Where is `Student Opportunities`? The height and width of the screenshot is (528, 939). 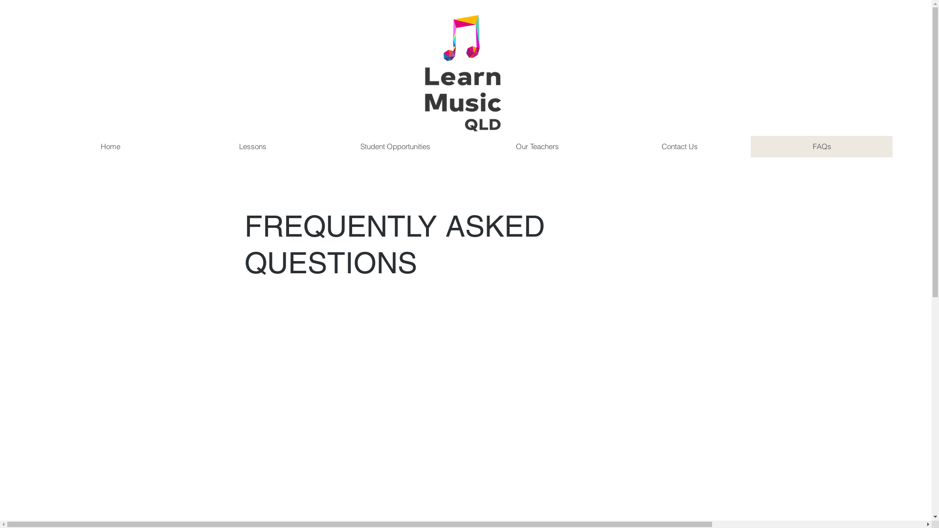 Student Opportunities is located at coordinates (395, 147).